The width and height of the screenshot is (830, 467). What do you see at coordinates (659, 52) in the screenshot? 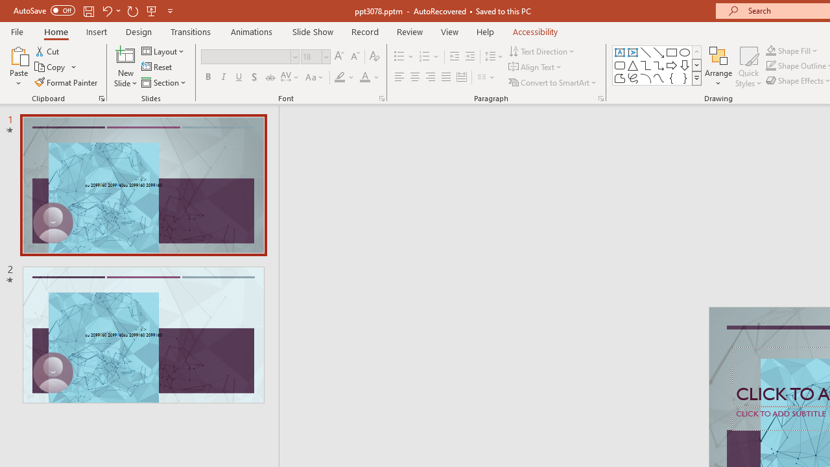
I see `Line Arrow` at bounding box center [659, 52].